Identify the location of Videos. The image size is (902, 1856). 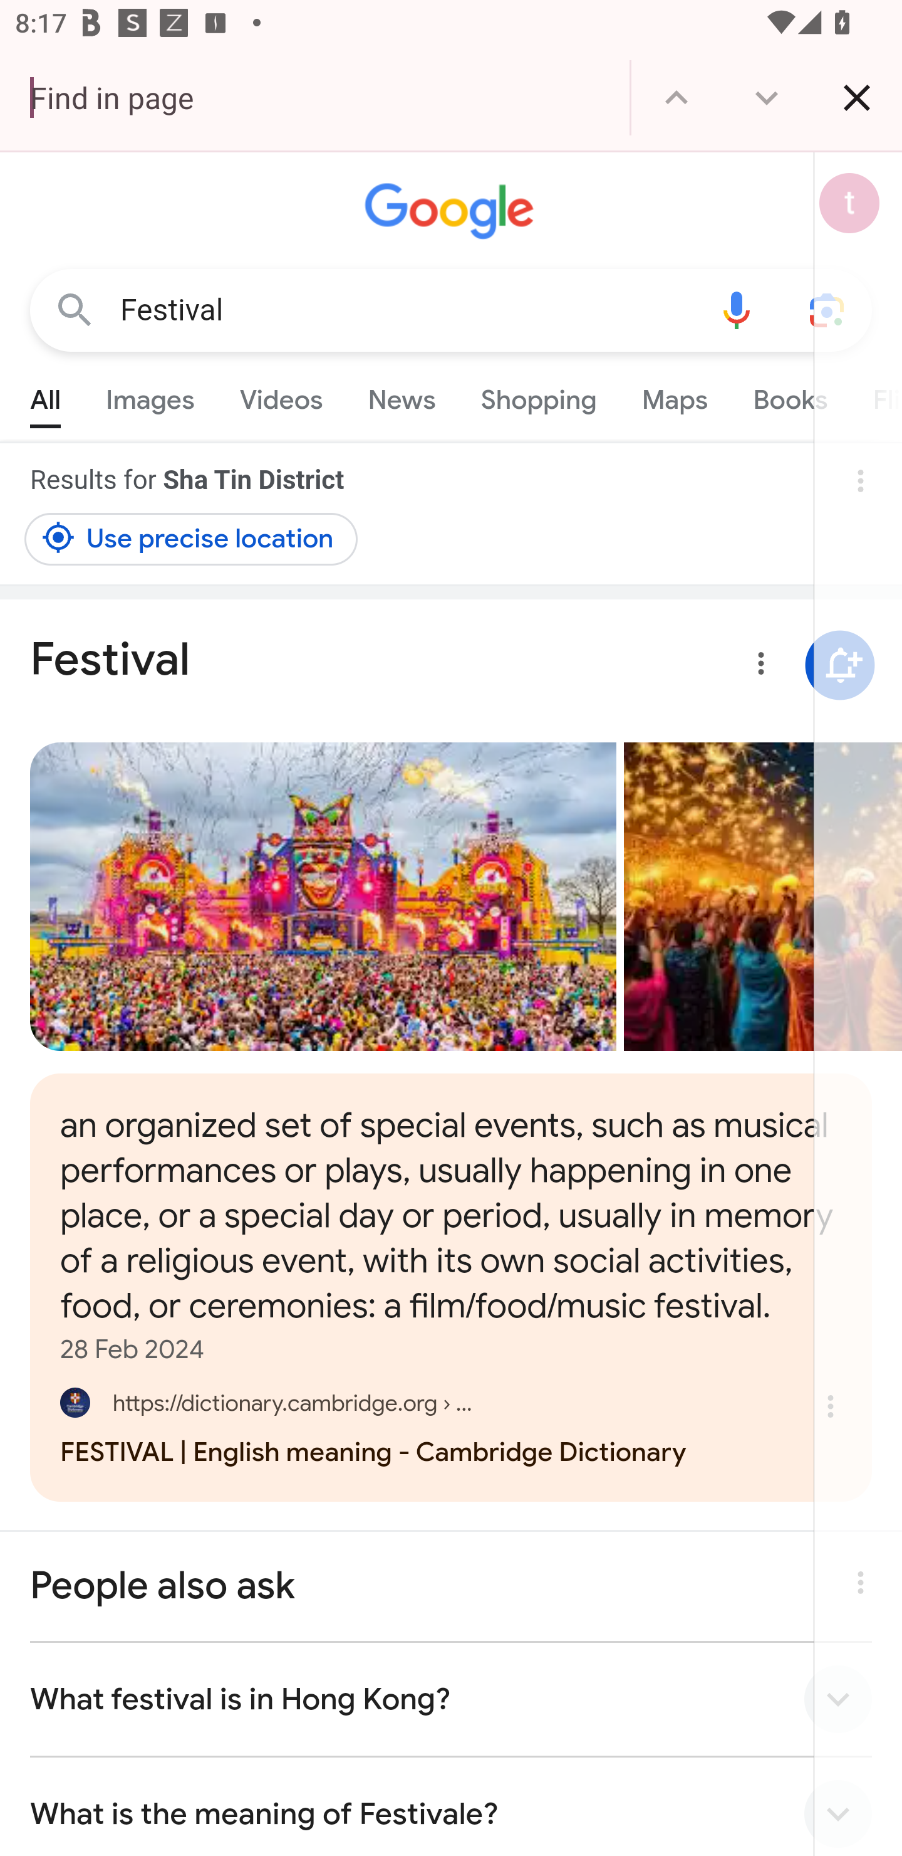
(281, 395).